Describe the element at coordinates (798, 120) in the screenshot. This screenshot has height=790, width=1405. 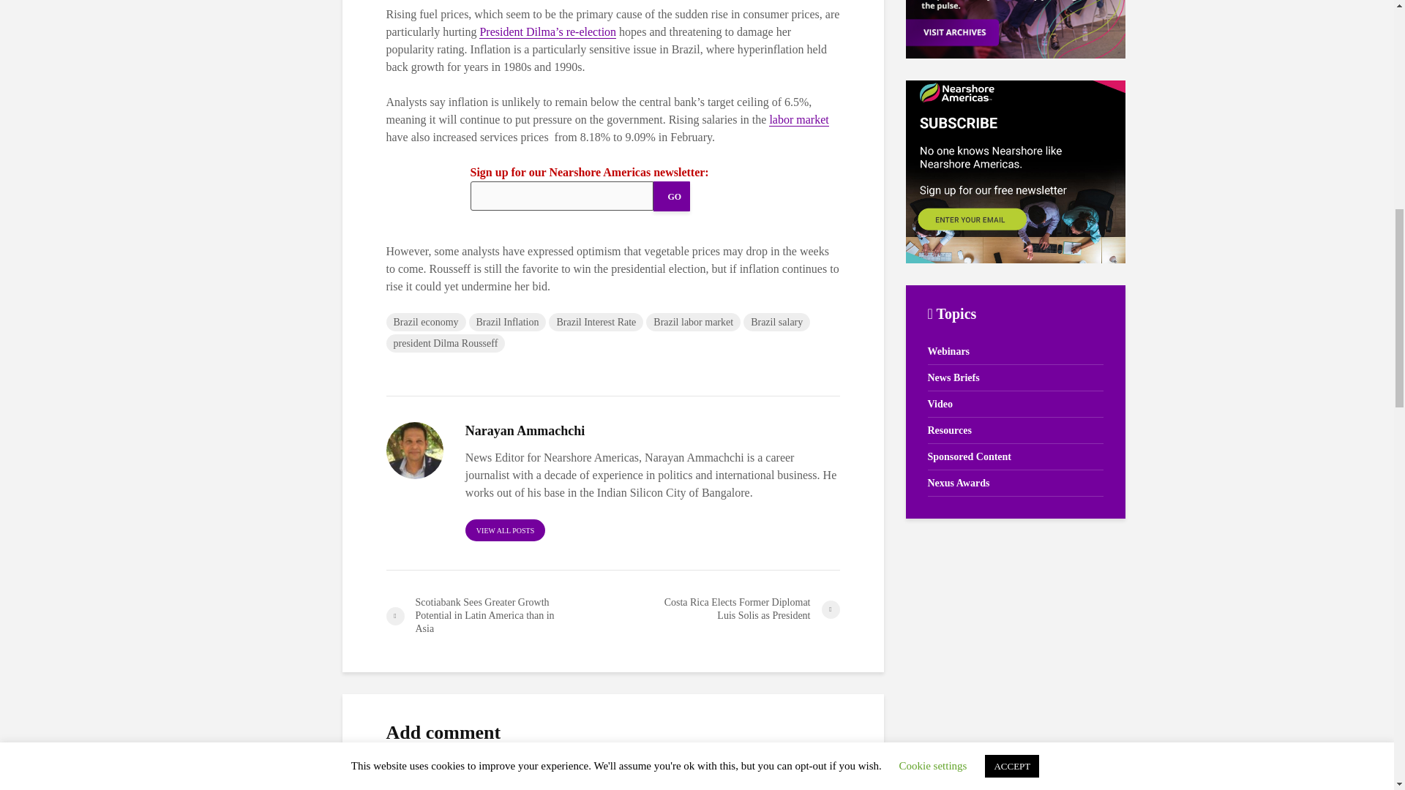
I see `labor market` at that location.